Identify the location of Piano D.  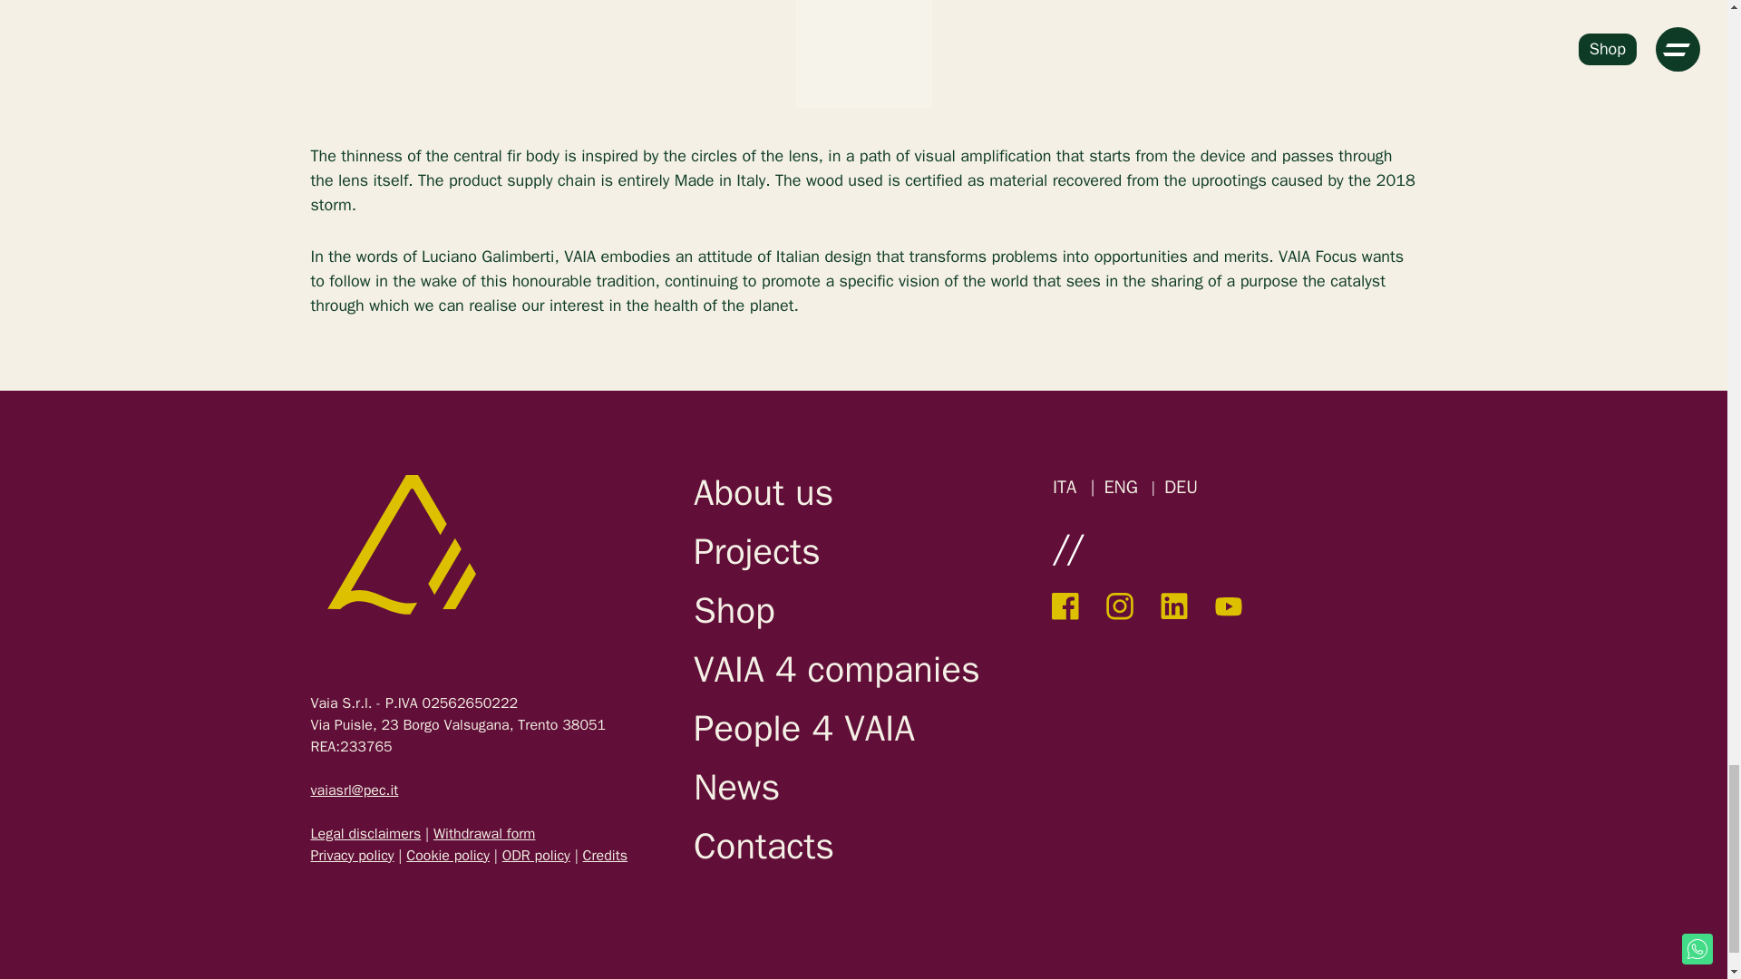
(606, 856).